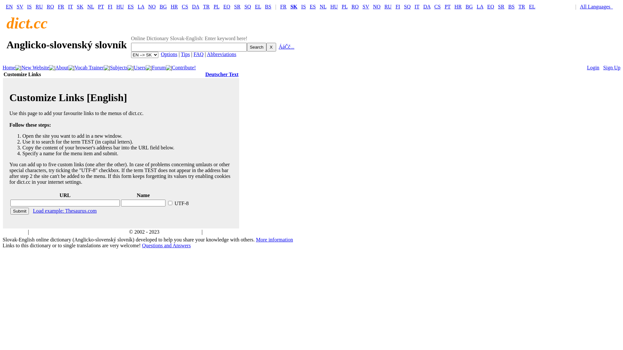 This screenshot has height=350, width=623. What do you see at coordinates (222, 54) in the screenshot?
I see `Abbreviations` at bounding box center [222, 54].